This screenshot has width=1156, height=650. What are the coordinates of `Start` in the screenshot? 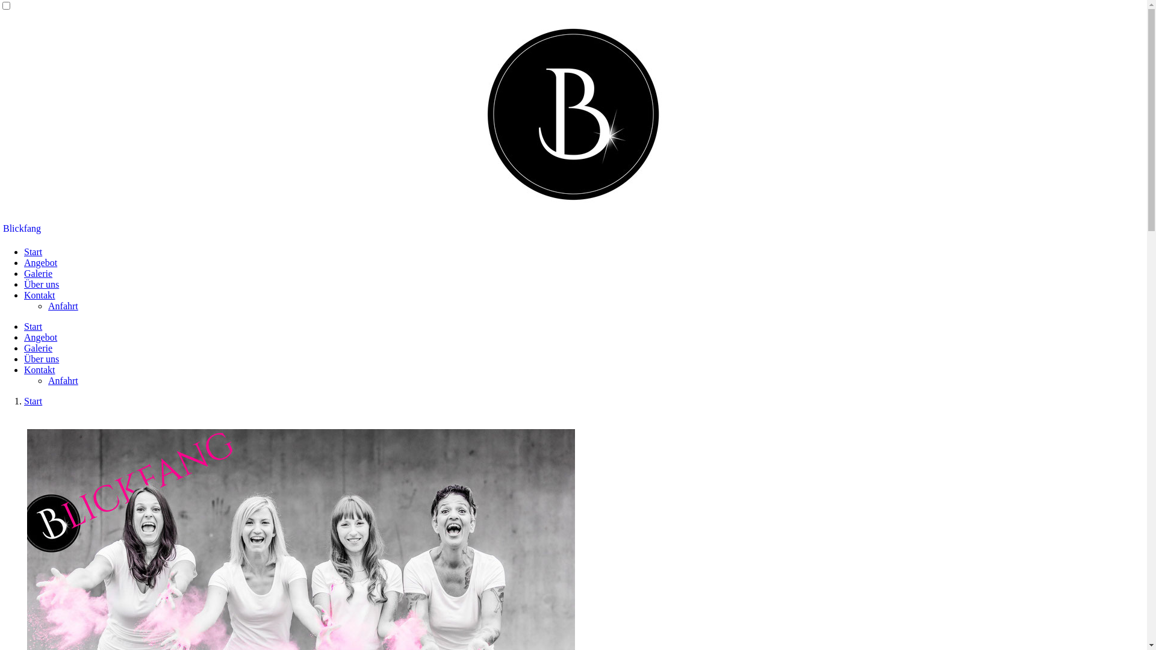 It's located at (33, 252).